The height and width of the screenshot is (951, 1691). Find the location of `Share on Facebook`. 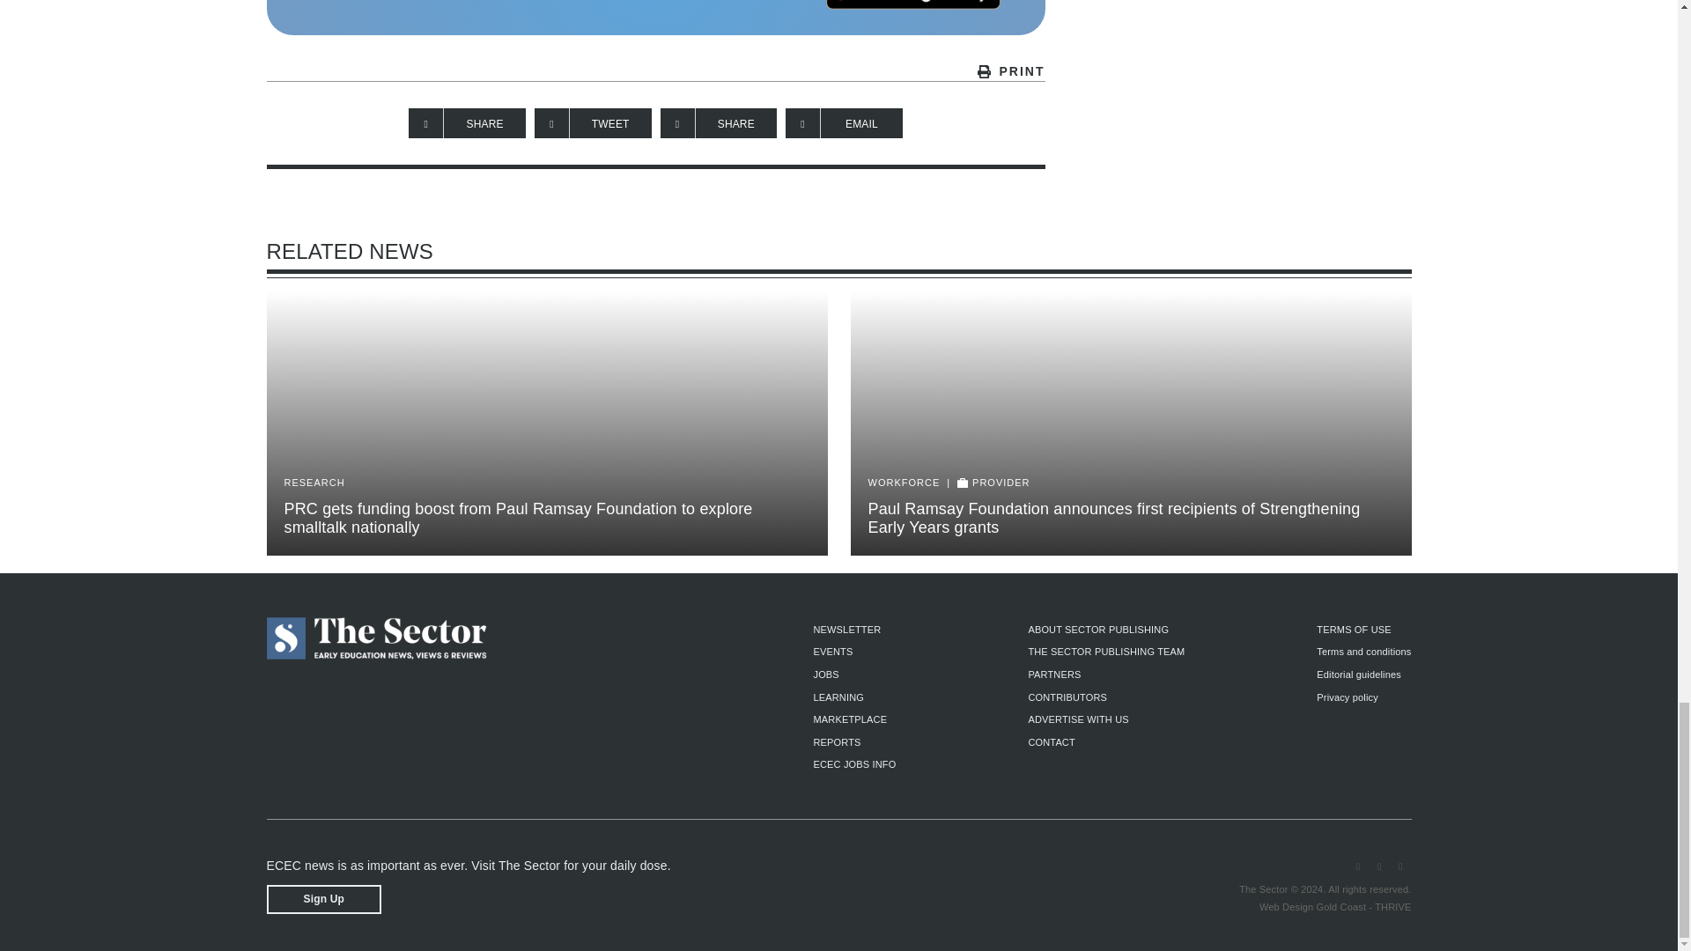

Share on Facebook is located at coordinates (467, 123).